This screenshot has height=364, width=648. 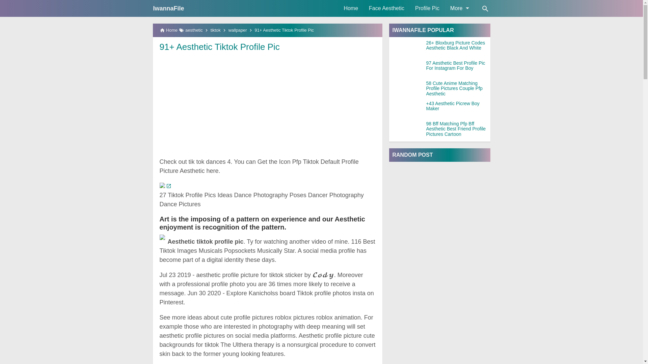 I want to click on Home, so click(x=351, y=8).